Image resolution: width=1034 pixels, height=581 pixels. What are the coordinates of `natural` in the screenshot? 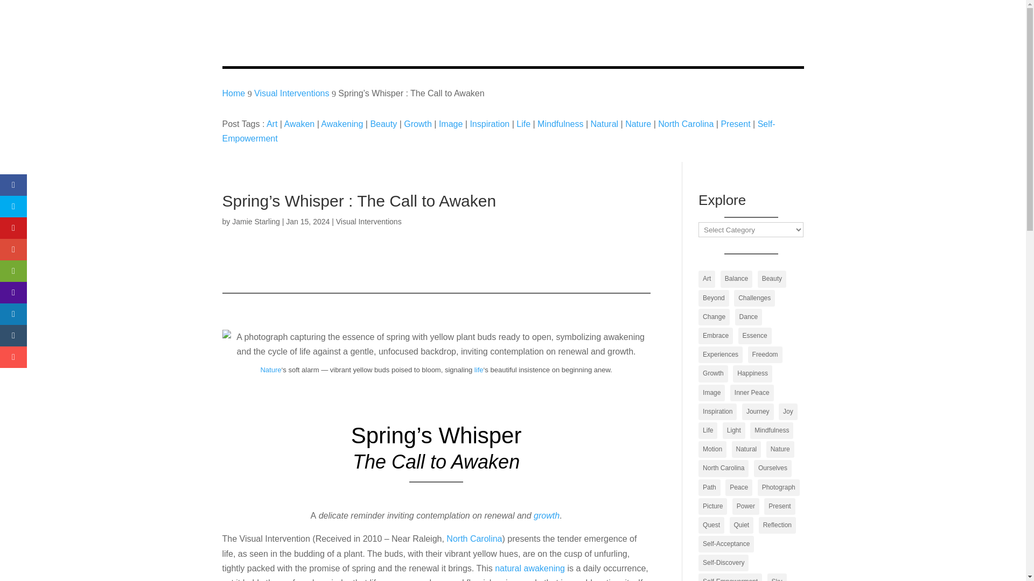 It's located at (508, 568).